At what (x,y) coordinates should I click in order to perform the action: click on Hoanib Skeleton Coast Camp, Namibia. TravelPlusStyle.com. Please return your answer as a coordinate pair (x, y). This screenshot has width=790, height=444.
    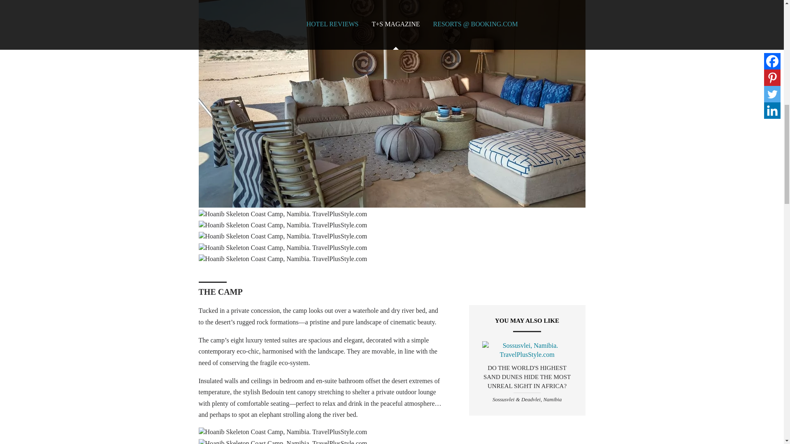
    Looking at the image, I should click on (282, 247).